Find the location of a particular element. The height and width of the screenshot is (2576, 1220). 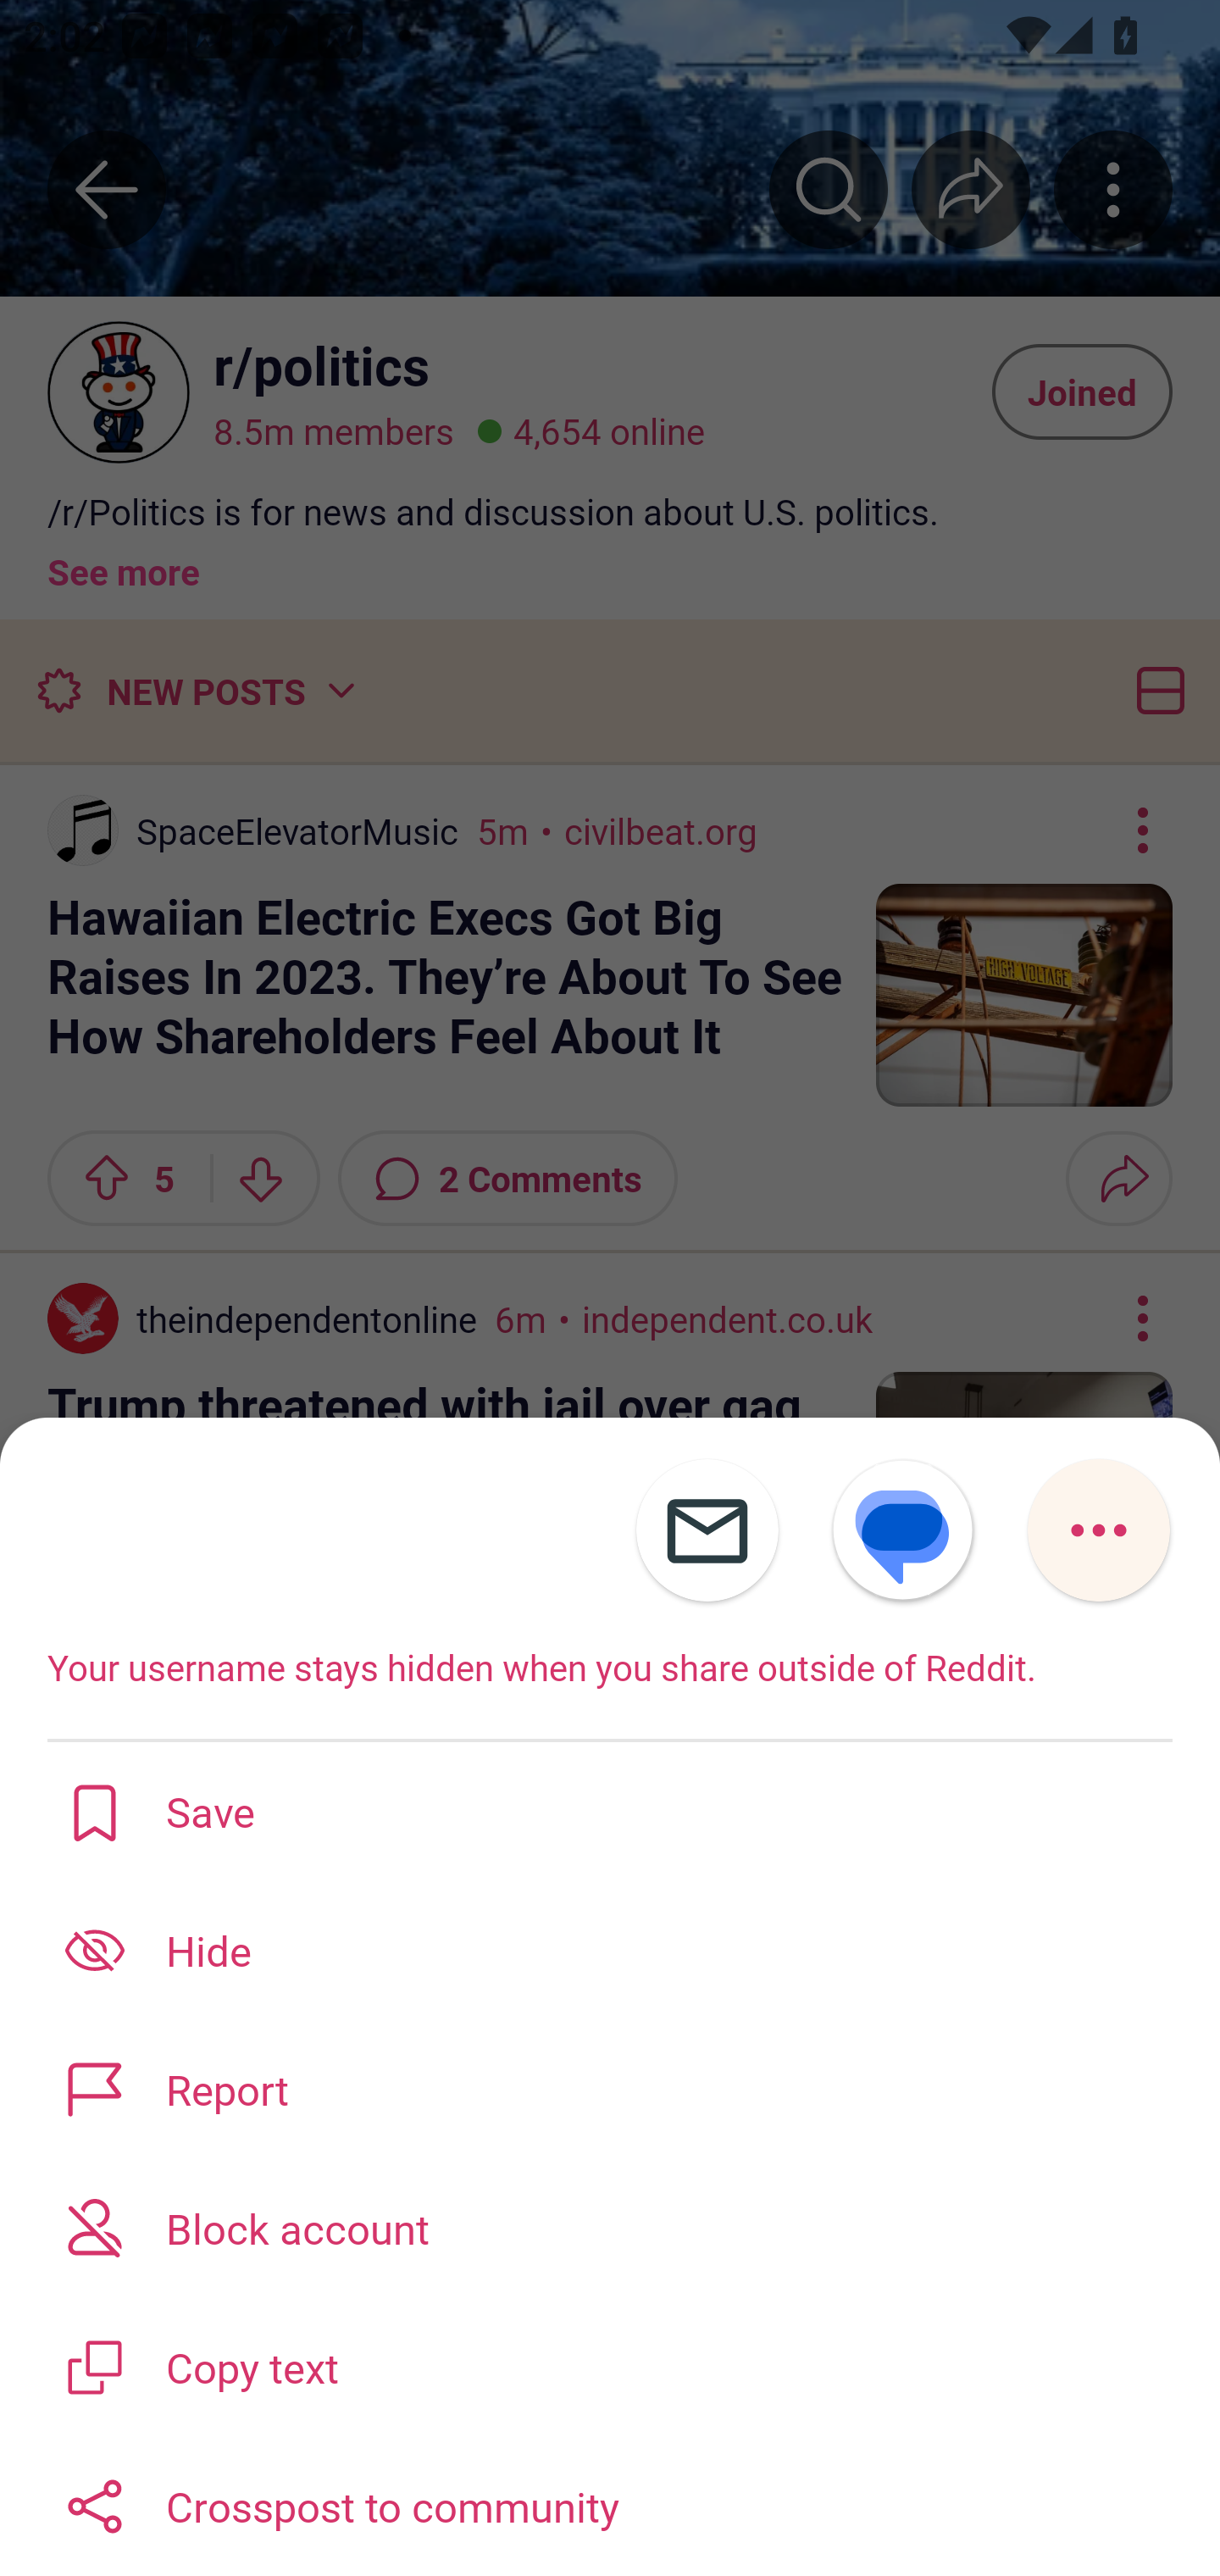

Crosspost to community is located at coordinates (610, 2505).